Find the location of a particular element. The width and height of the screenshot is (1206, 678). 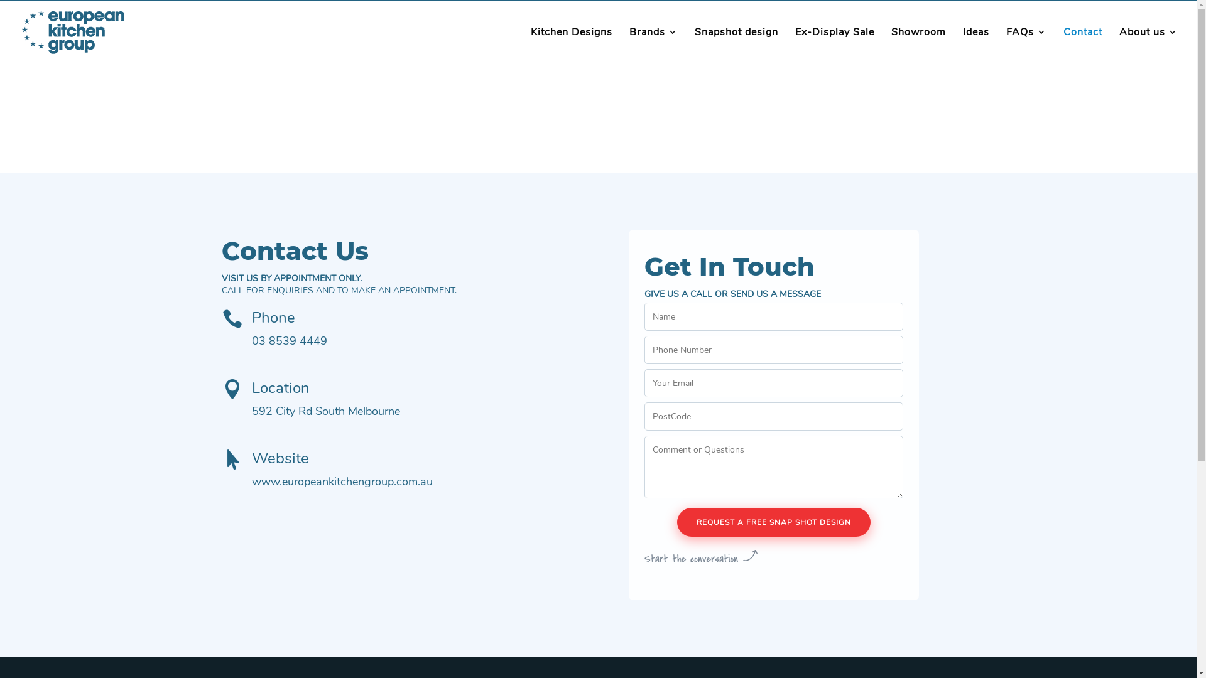

www.europeankitchengroup.com.au is located at coordinates (342, 482).